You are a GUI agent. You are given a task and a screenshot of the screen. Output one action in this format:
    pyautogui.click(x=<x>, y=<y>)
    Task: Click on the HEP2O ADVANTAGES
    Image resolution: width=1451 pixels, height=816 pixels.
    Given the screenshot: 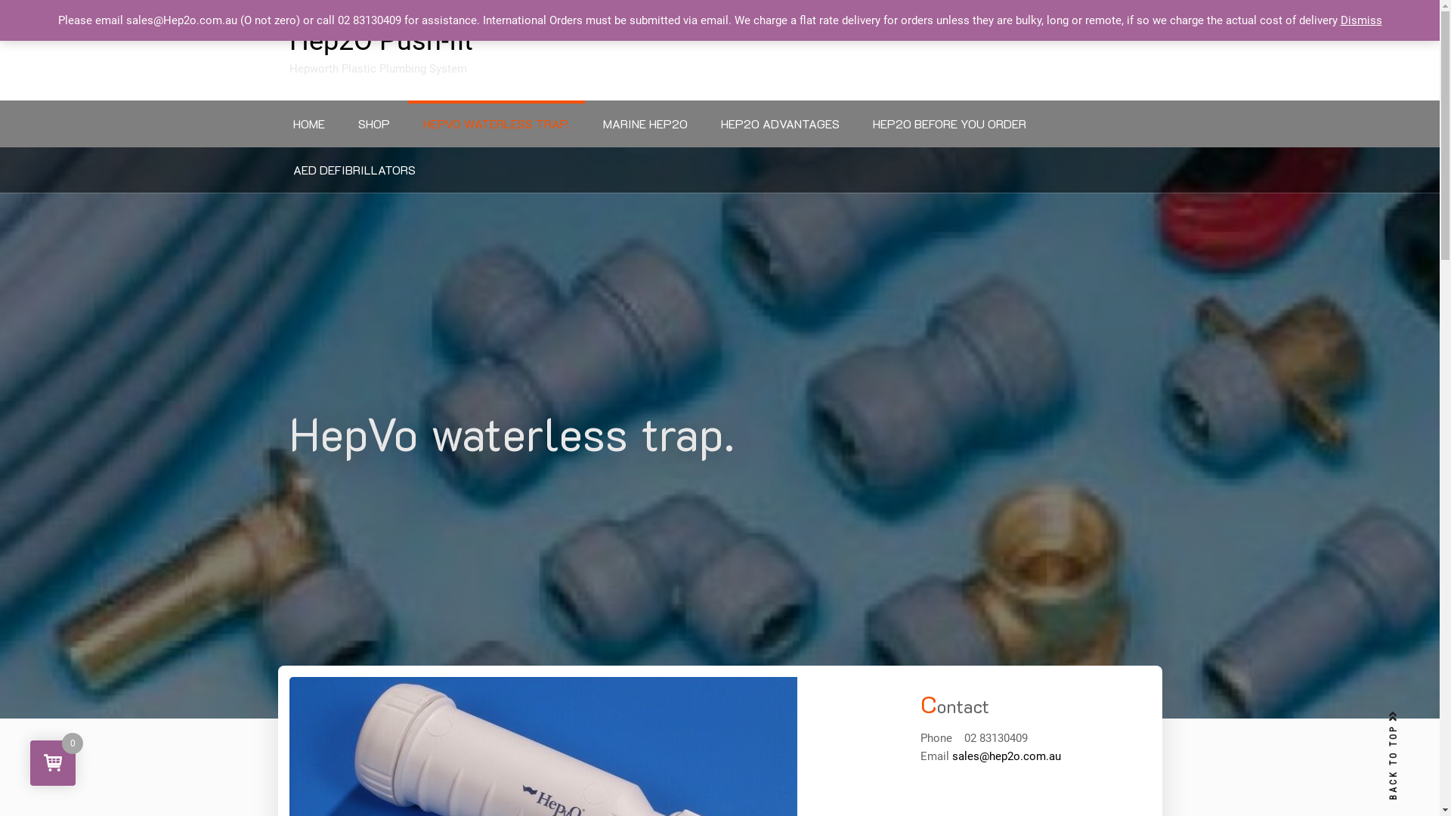 What is the action you would take?
    pyautogui.click(x=780, y=124)
    